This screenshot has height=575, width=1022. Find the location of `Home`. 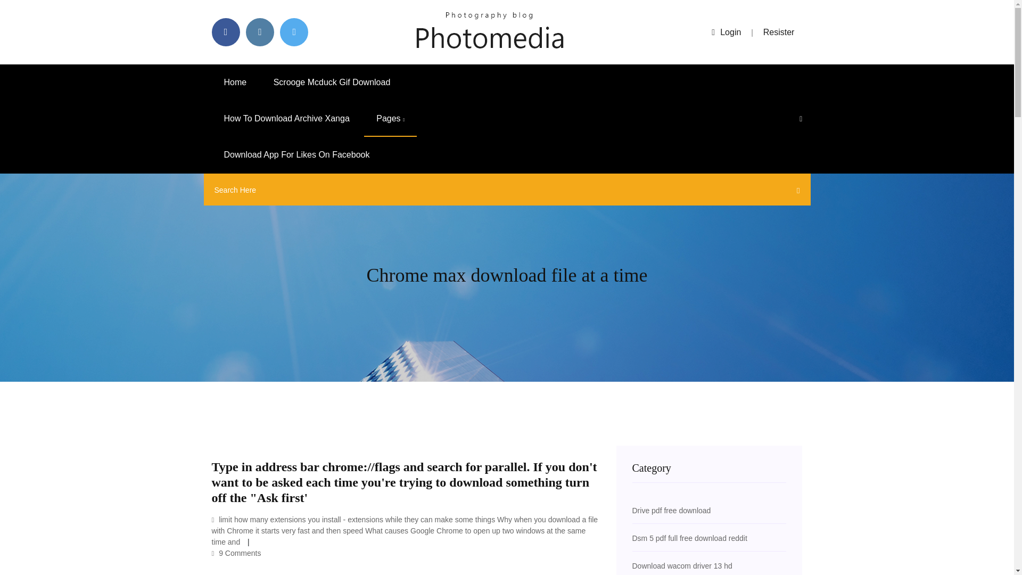

Home is located at coordinates (235, 82).